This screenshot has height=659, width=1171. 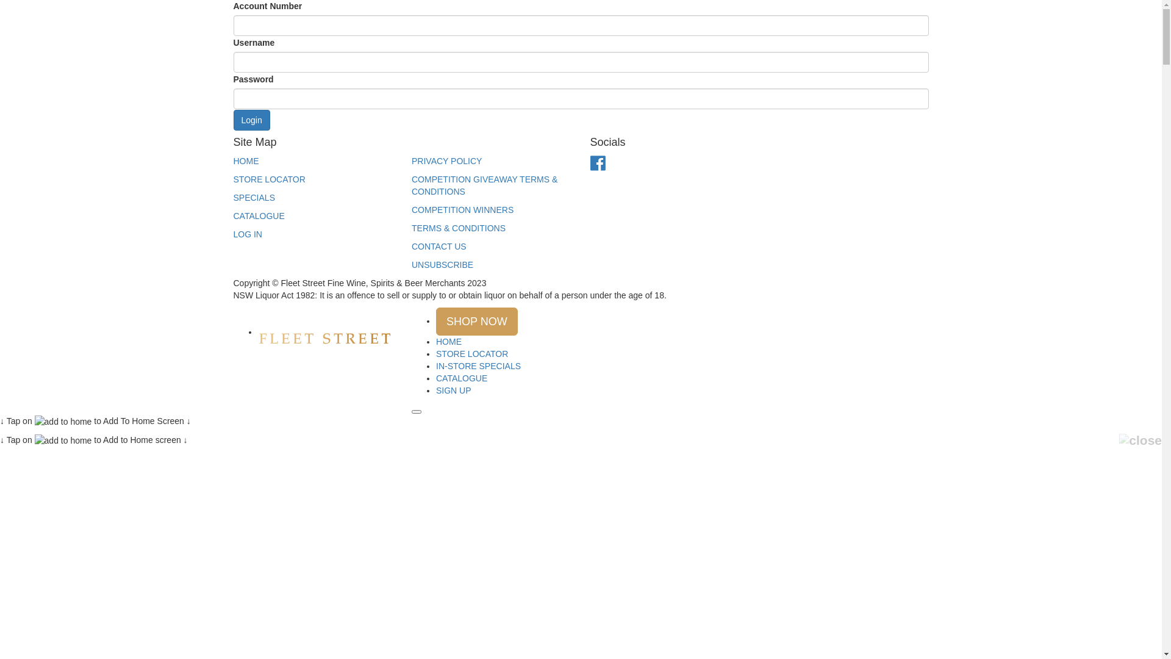 What do you see at coordinates (484, 185) in the screenshot?
I see `COMPETITION GIVEAWAY TERMS & CONDITIONS` at bounding box center [484, 185].